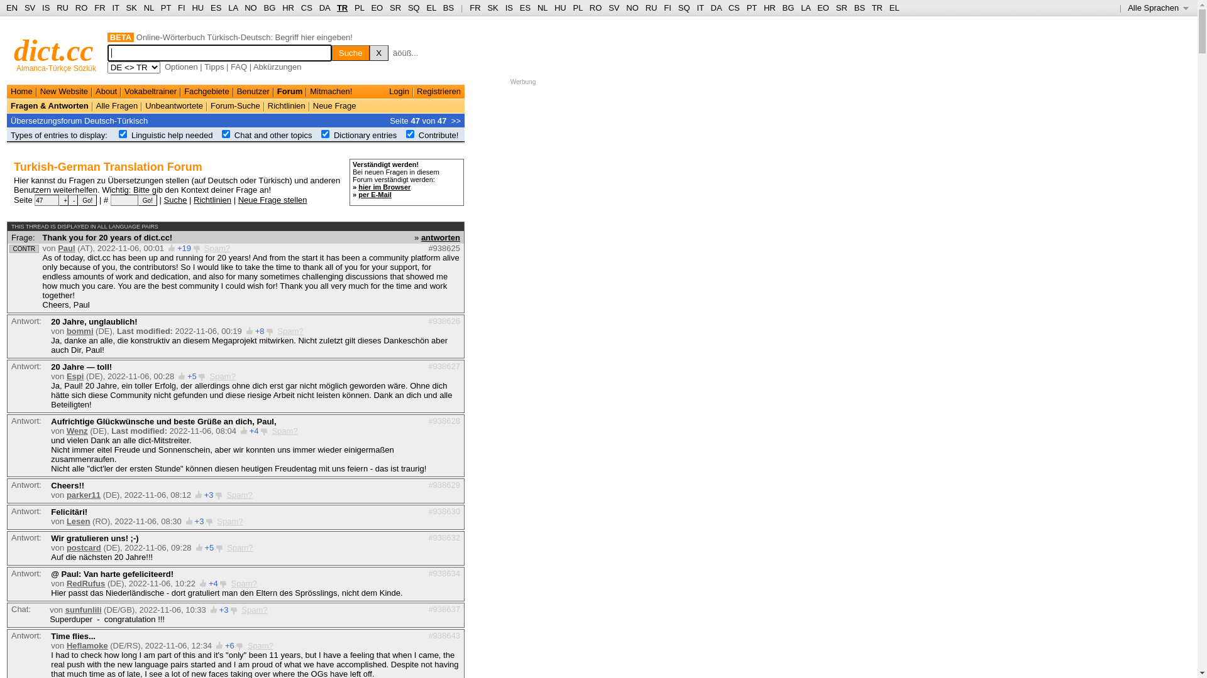  Describe the element at coordinates (148, 200) in the screenshot. I see `Go!` at that location.